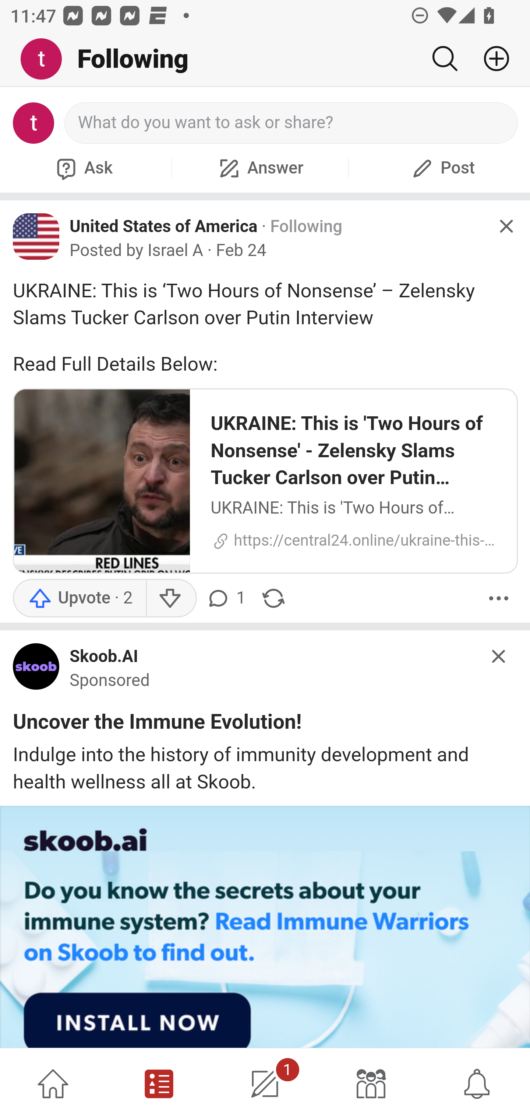 Image resolution: width=530 pixels, height=1120 pixels. I want to click on Answer, so click(260, 168).